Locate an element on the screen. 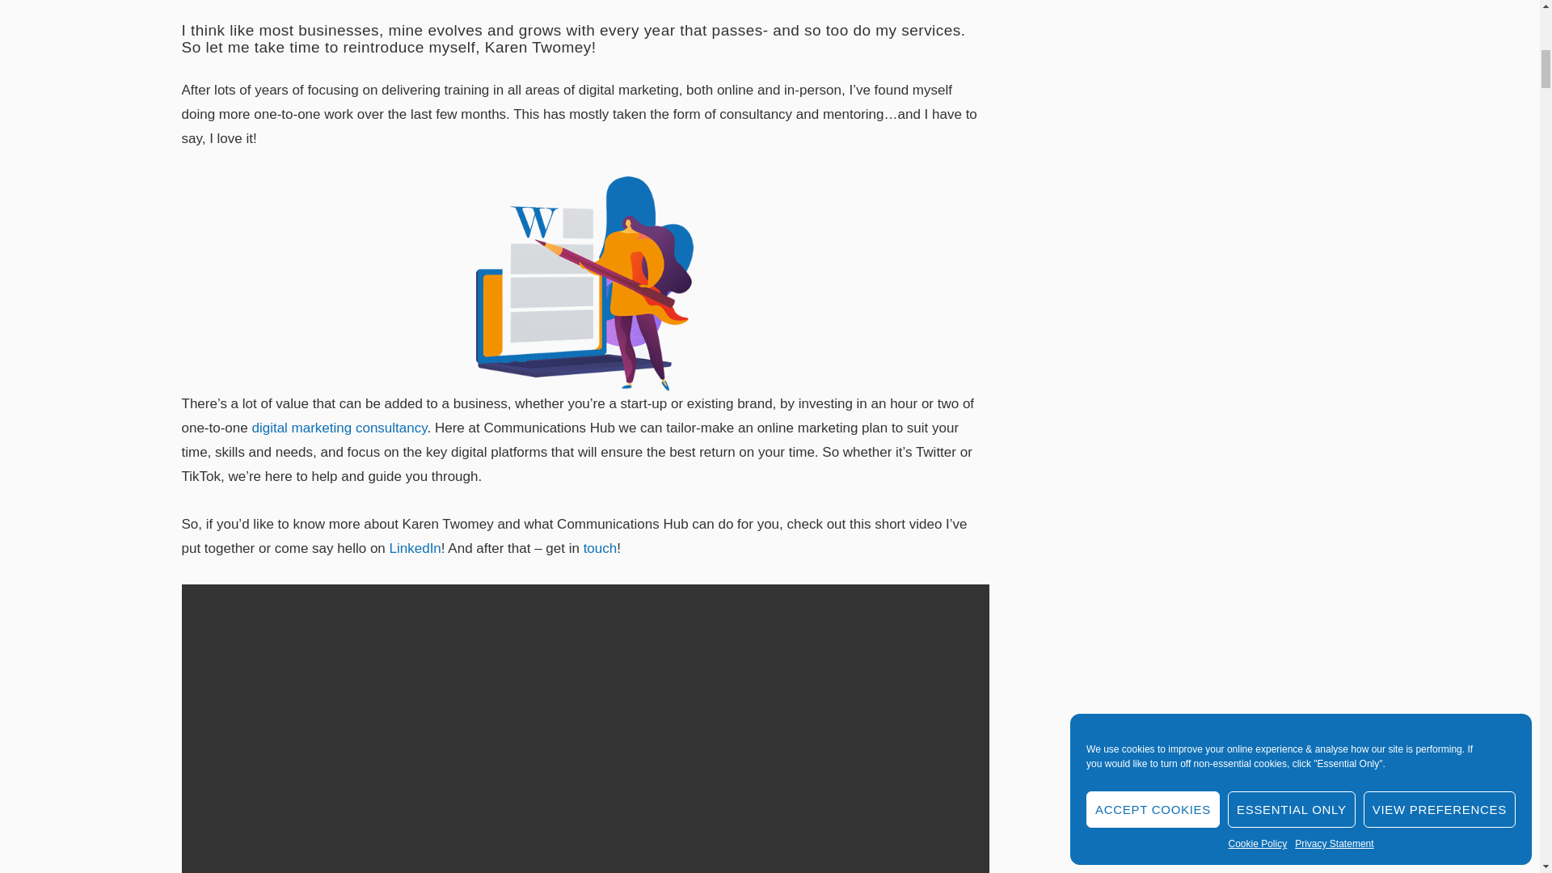 Image resolution: width=1552 pixels, height=873 pixels. LinkedIn is located at coordinates (415, 548).